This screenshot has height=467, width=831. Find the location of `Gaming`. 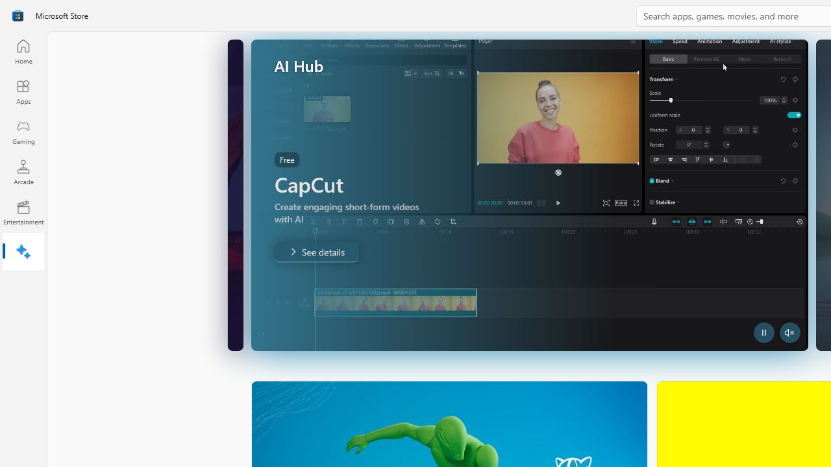

Gaming is located at coordinates (23, 132).